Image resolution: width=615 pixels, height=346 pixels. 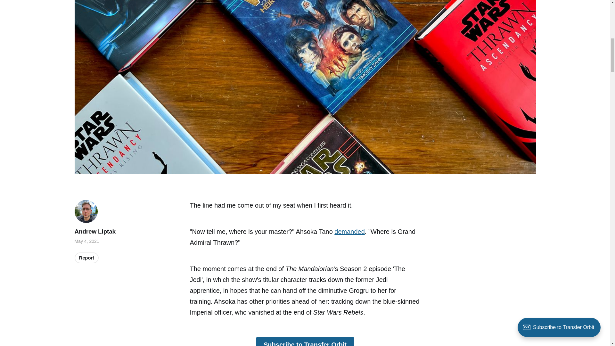 I want to click on Report, so click(x=86, y=258).